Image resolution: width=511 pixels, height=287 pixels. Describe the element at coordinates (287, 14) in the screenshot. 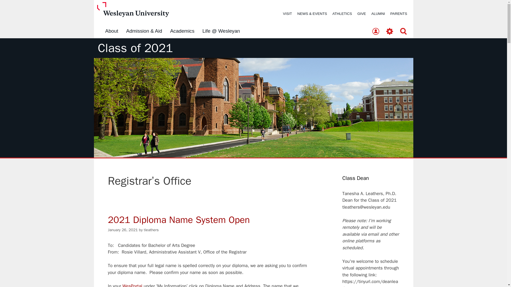

I see `VISIT` at that location.